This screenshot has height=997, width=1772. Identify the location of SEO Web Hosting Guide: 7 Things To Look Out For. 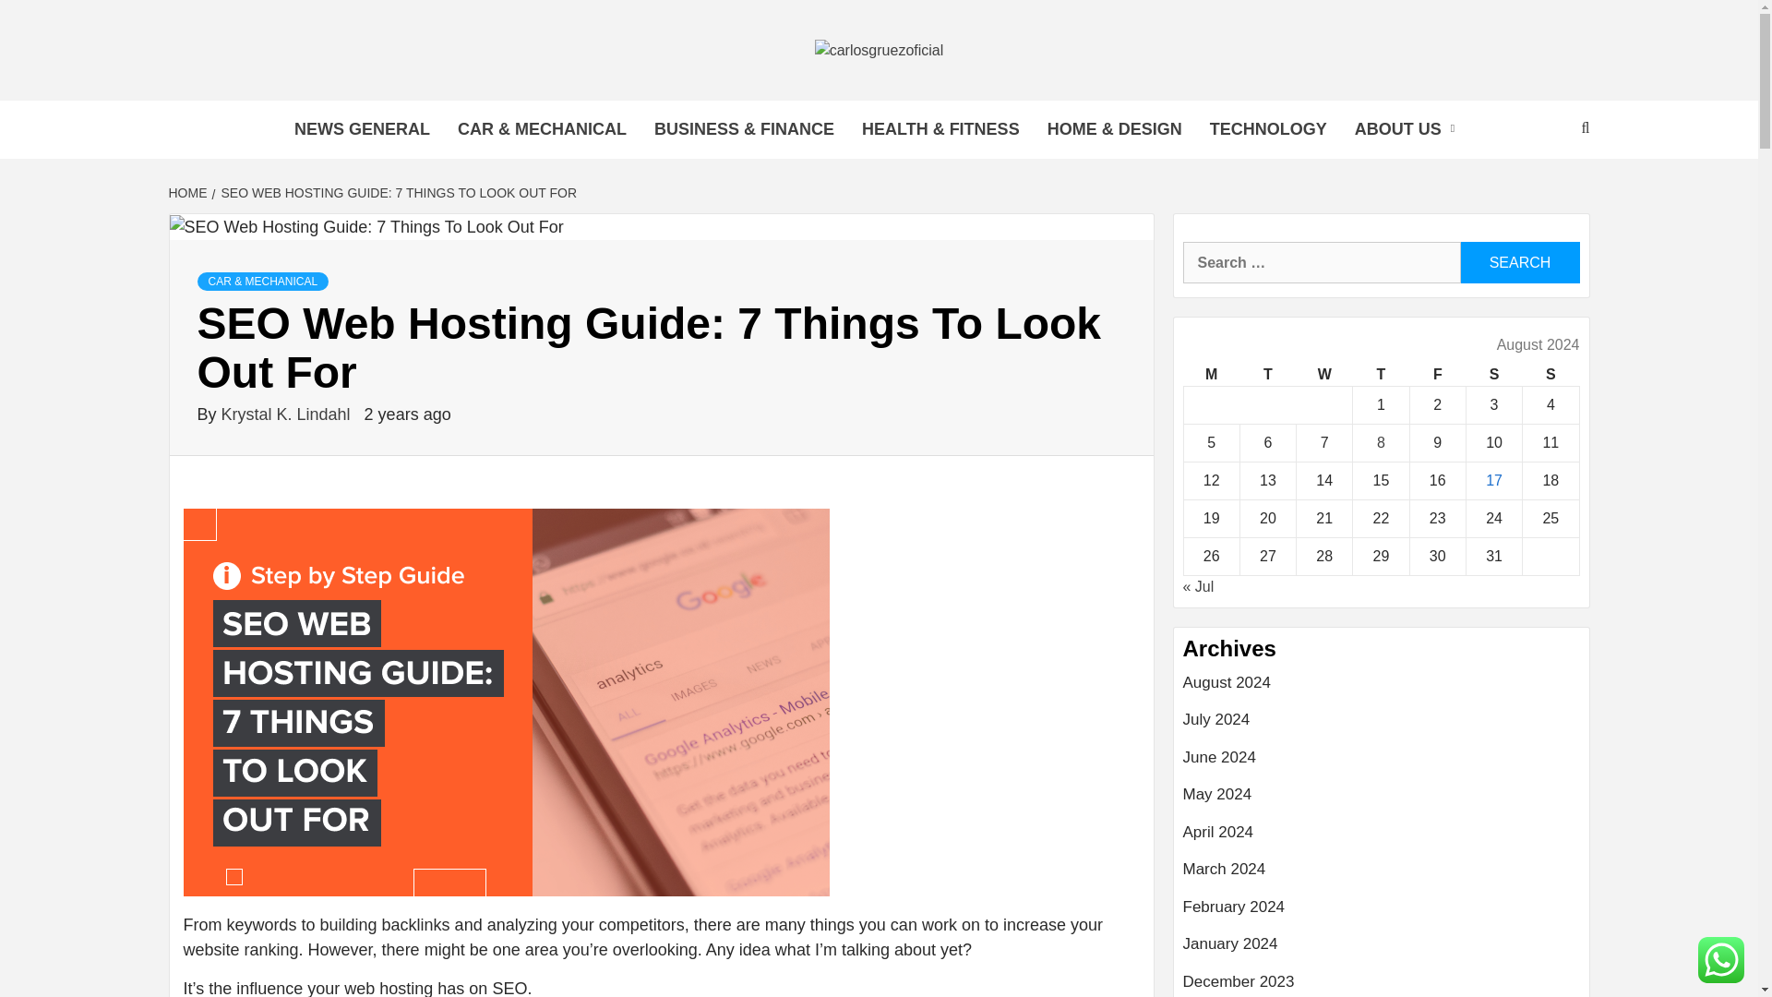
(366, 227).